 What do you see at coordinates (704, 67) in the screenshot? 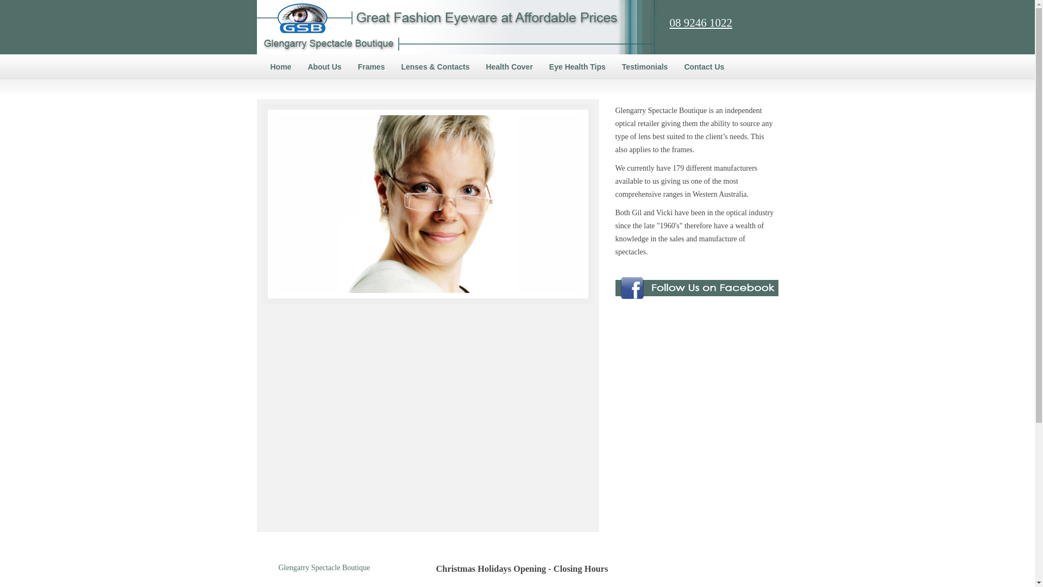
I see `Contact Us` at bounding box center [704, 67].